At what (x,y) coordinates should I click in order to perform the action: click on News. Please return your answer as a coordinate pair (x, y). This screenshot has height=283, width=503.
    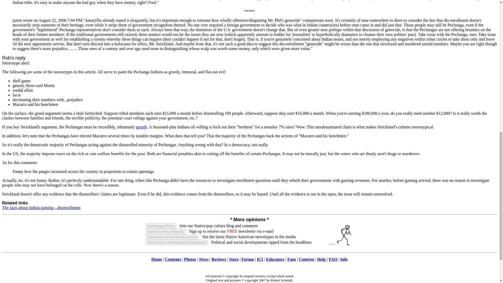
    Looking at the image, I should click on (204, 259).